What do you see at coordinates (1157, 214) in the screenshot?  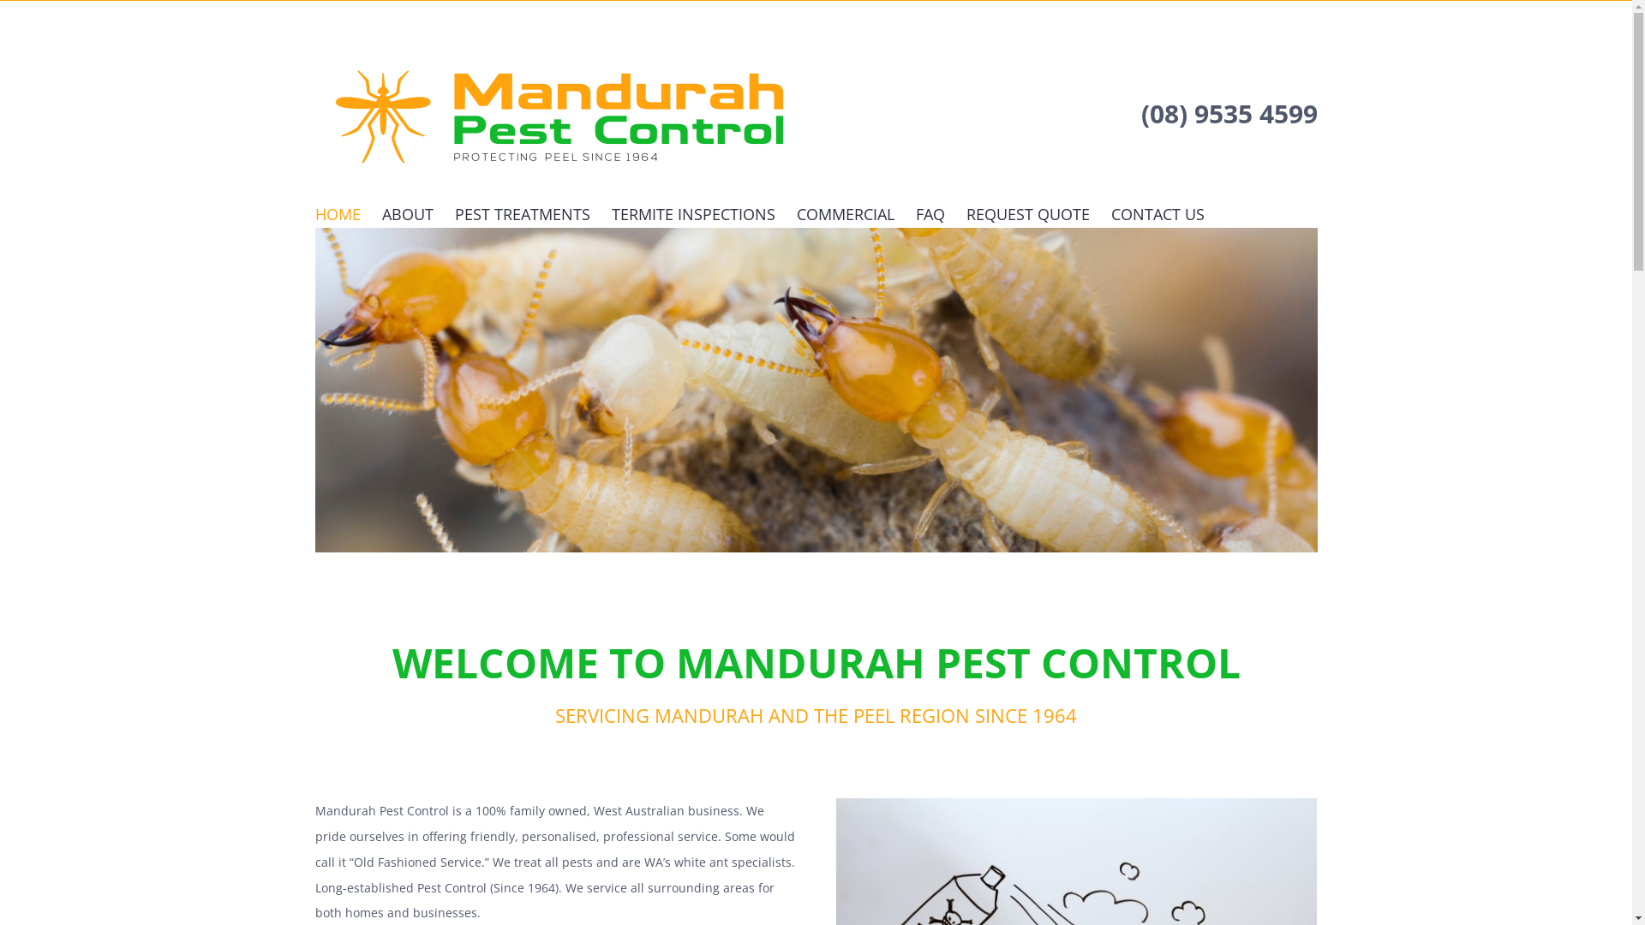 I see `CONTACT US` at bounding box center [1157, 214].